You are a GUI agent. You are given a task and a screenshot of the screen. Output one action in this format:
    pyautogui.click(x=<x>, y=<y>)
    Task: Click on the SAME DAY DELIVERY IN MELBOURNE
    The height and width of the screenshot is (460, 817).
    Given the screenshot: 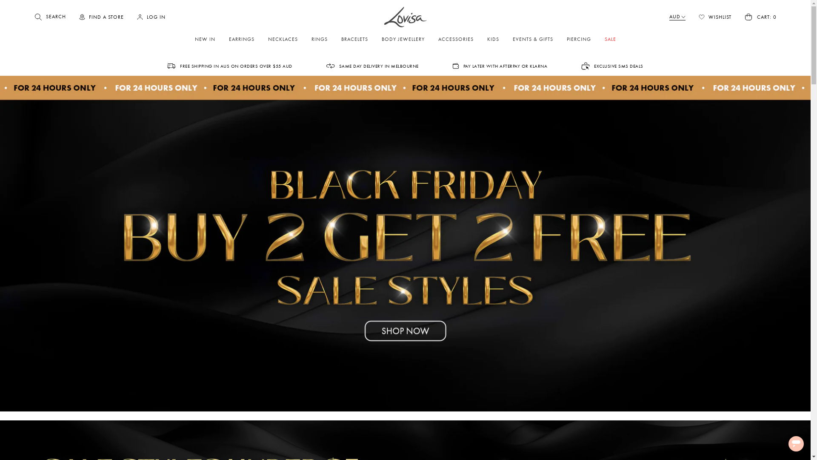 What is the action you would take?
    pyautogui.click(x=372, y=66)
    